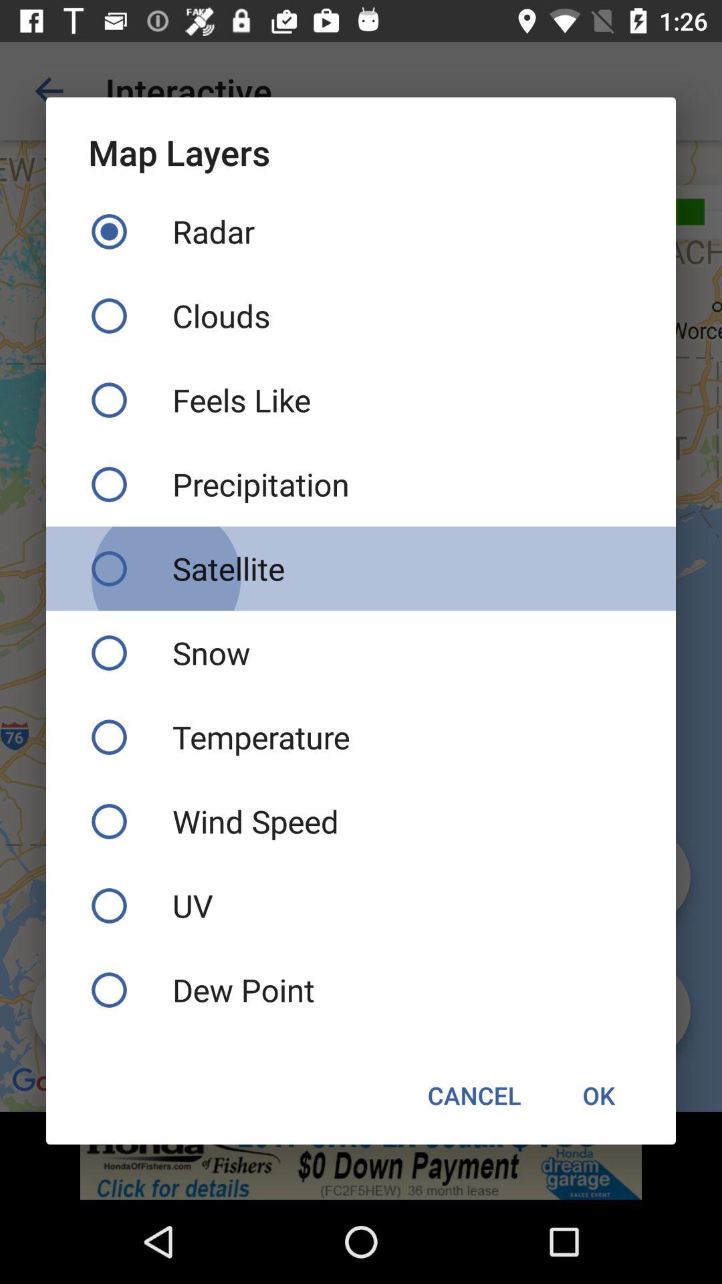 The height and width of the screenshot is (1284, 722). I want to click on choose item to the left of ok icon, so click(475, 1095).